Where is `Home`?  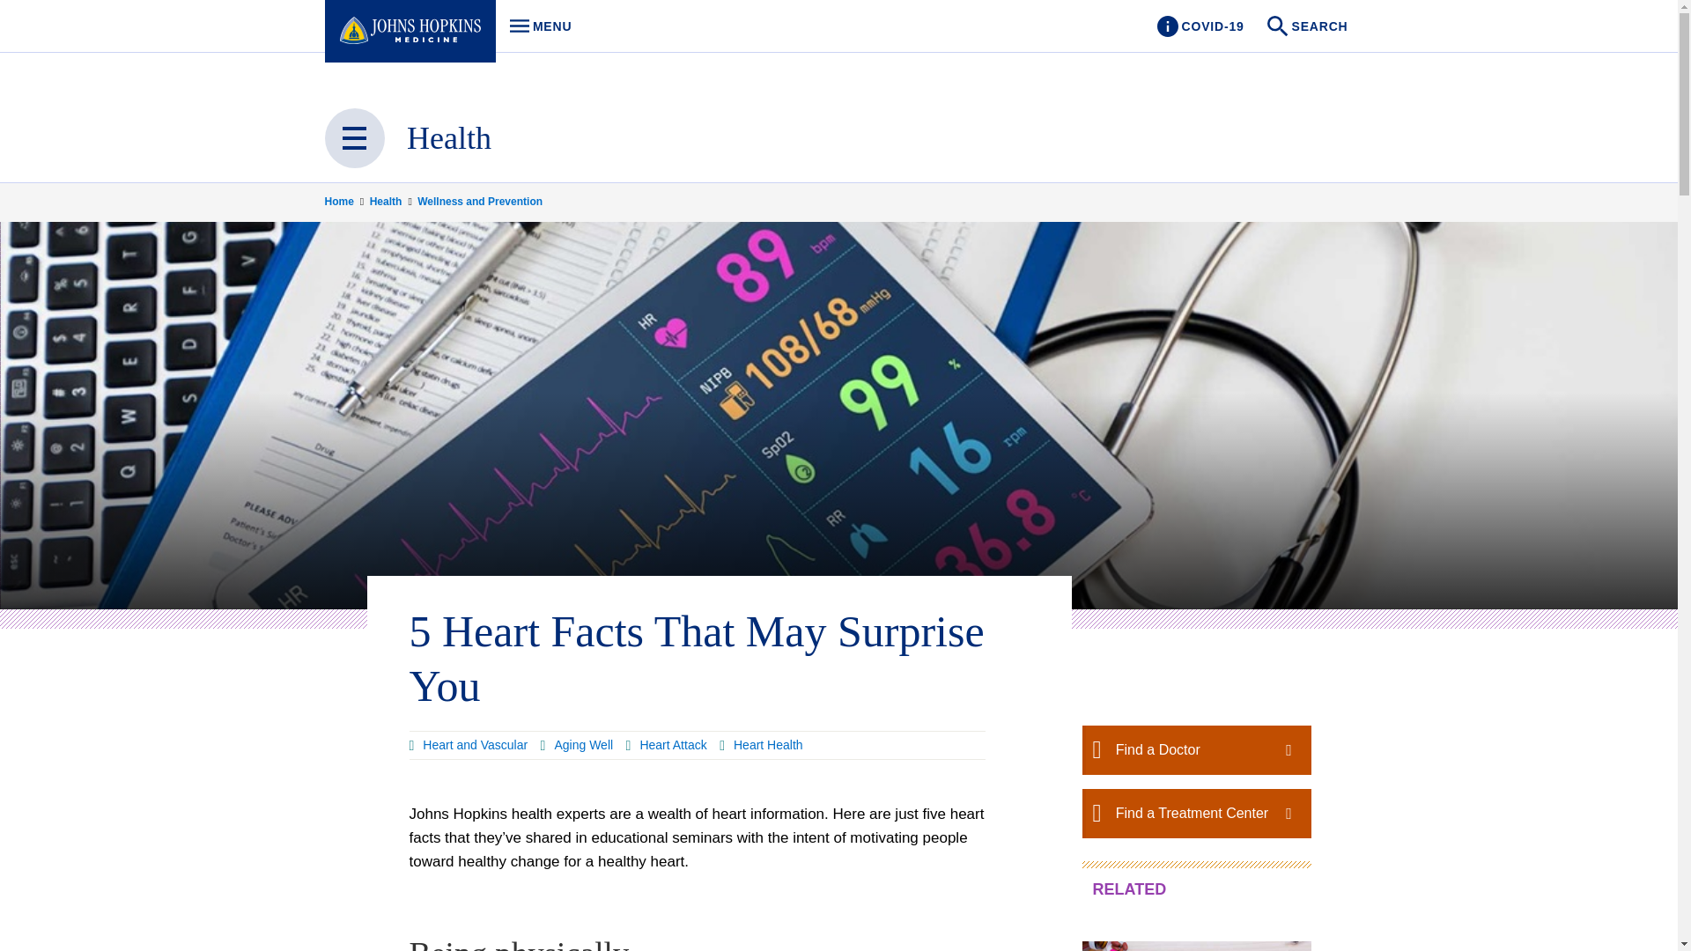 Home is located at coordinates (344, 201).